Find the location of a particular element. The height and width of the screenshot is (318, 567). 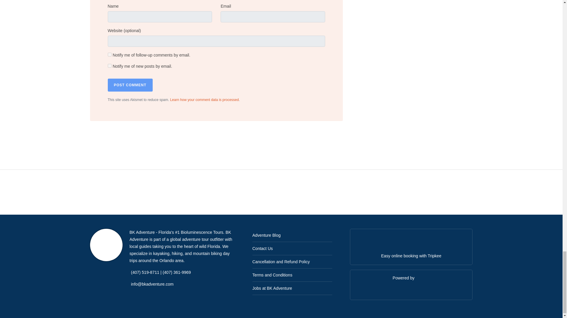

subscribe is located at coordinates (109, 55).